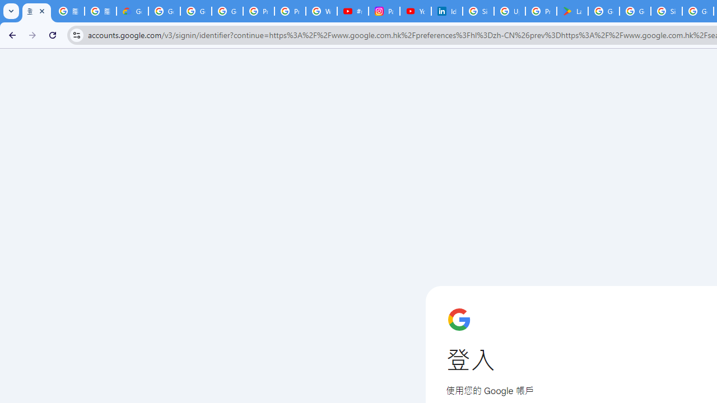  What do you see at coordinates (635, 11) in the screenshot?
I see `Google Workspace - Specific Terms` at bounding box center [635, 11].